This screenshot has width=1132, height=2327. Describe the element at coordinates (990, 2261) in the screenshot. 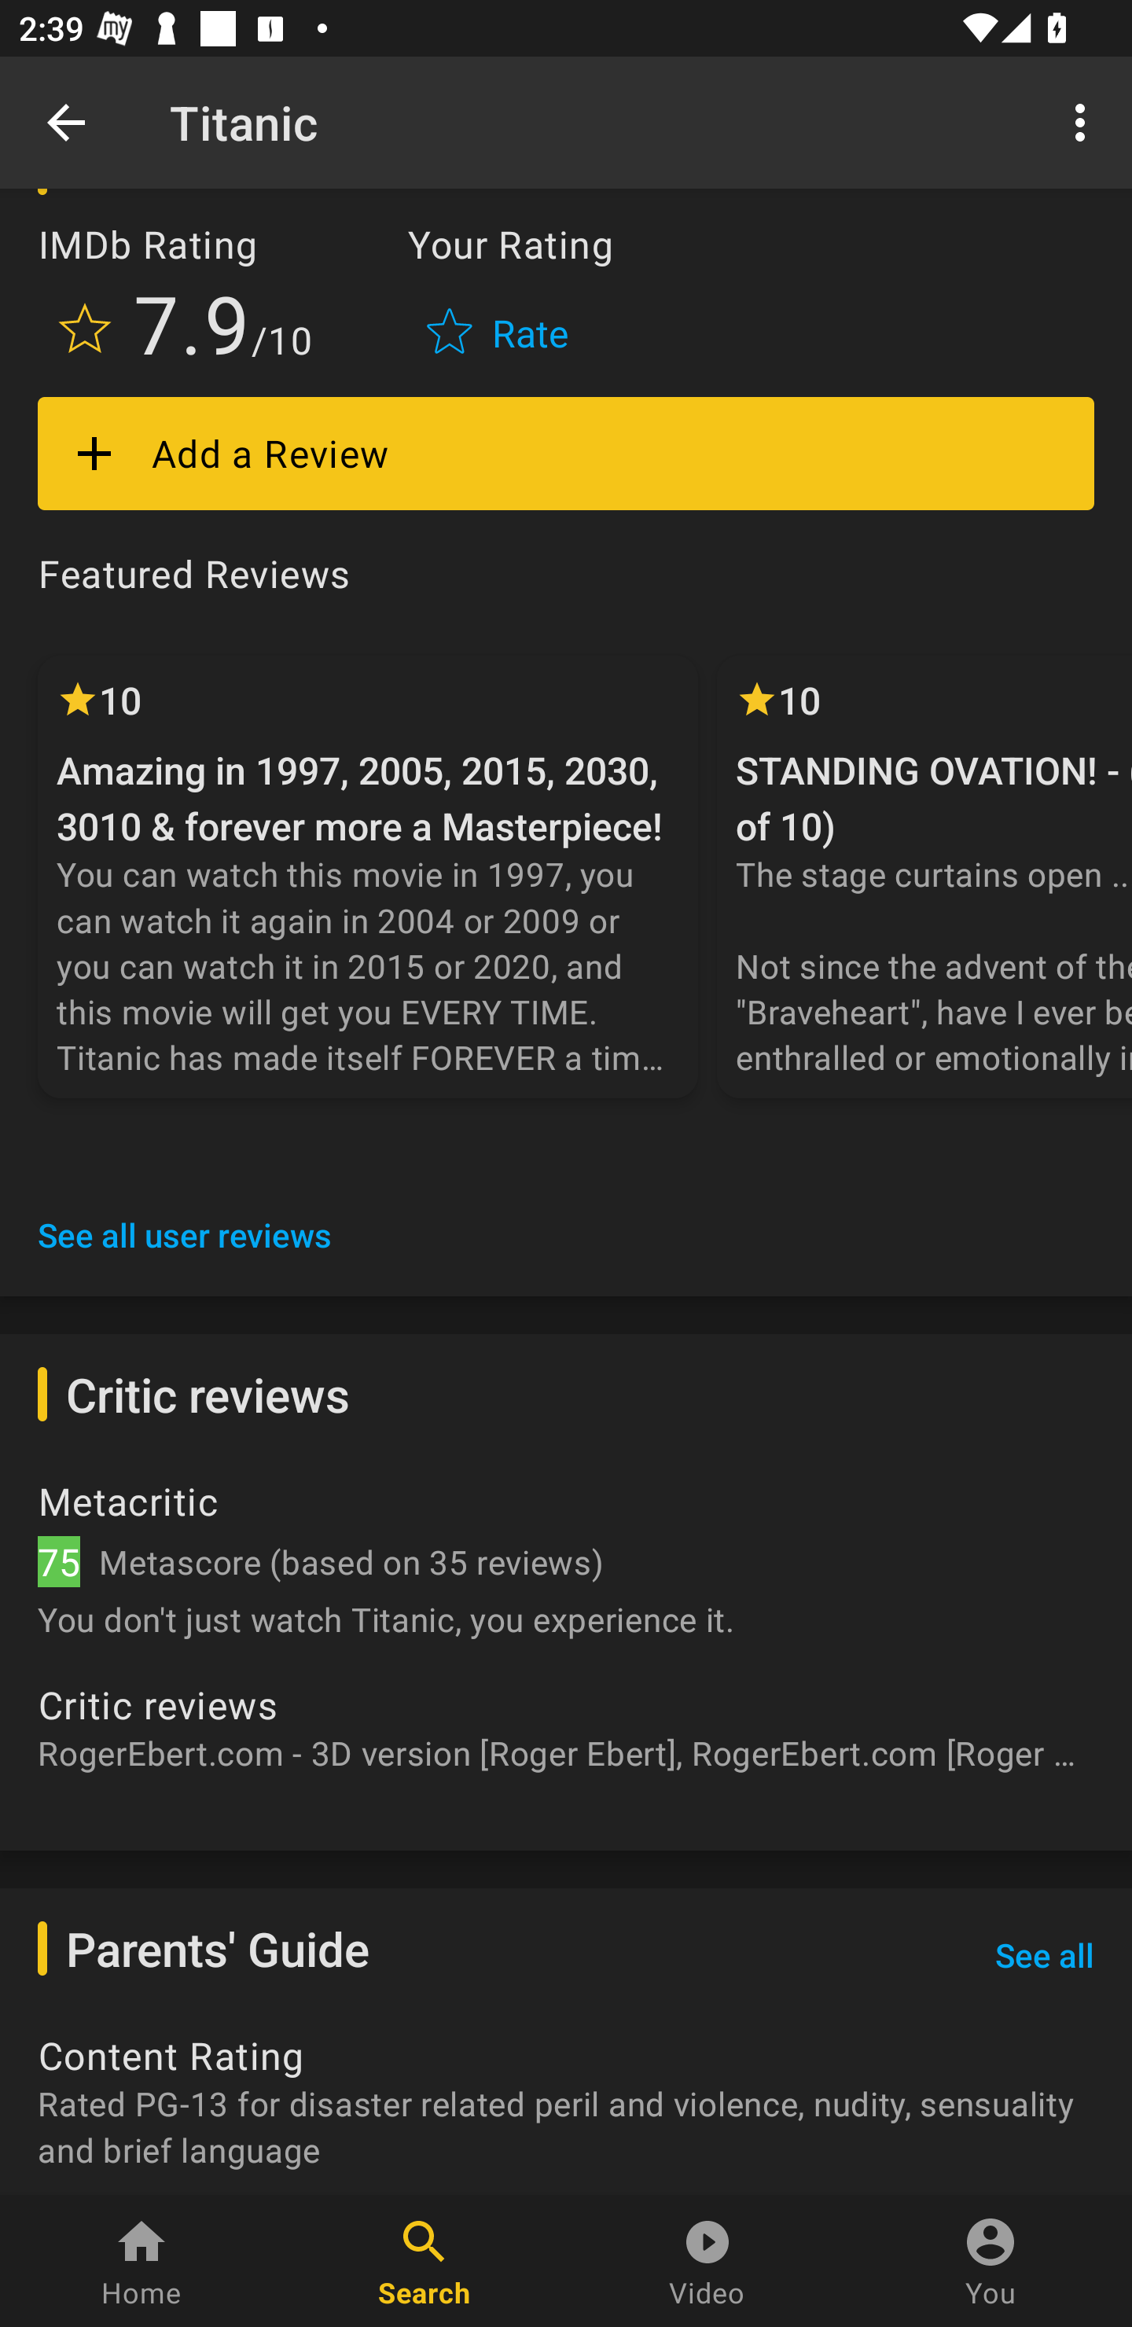

I see `You` at that location.